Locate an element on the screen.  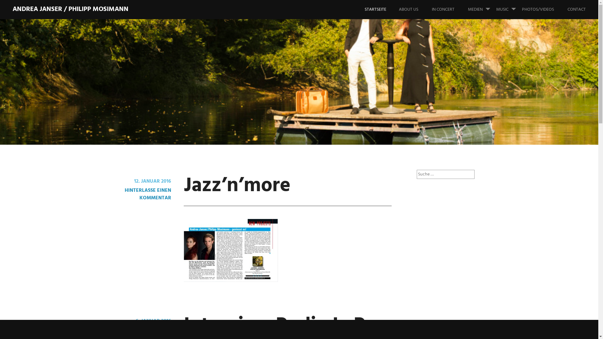
ABOUT US is located at coordinates (415, 9).